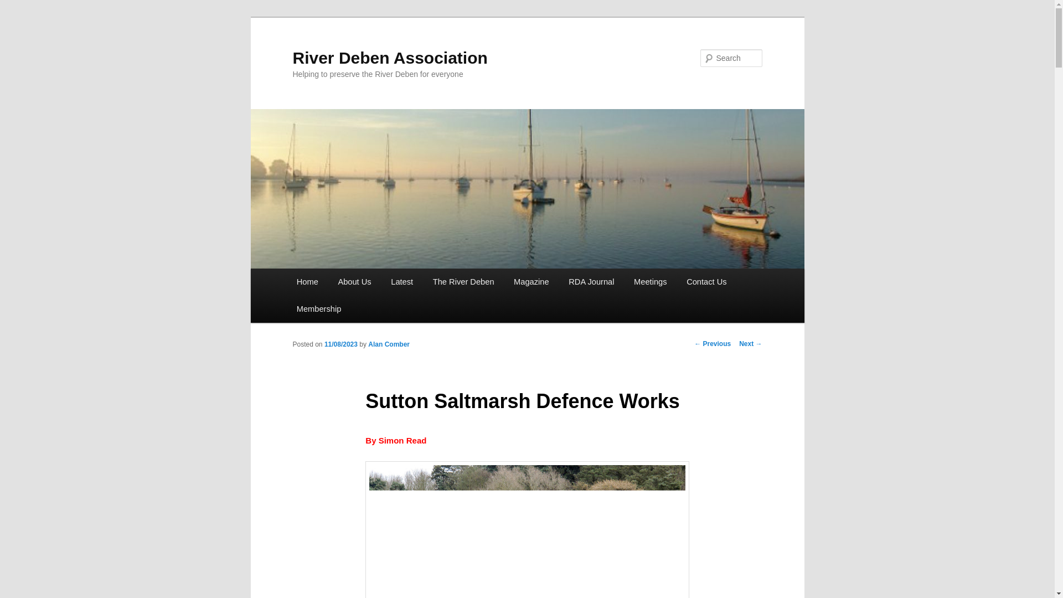  Describe the element at coordinates (463, 281) in the screenshot. I see `The River Deben` at that location.